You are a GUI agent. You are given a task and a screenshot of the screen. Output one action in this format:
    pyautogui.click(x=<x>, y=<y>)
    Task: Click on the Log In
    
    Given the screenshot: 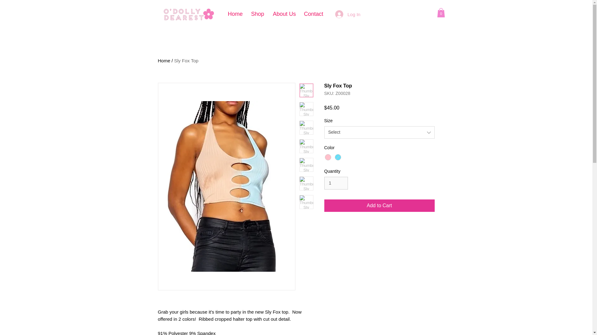 What is the action you would take?
    pyautogui.click(x=344, y=14)
    